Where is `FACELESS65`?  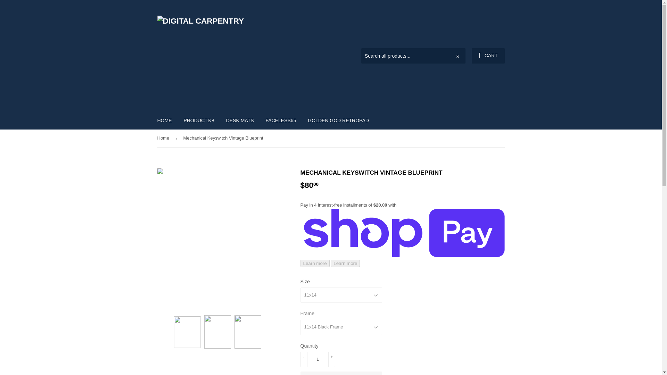 FACELESS65 is located at coordinates (281, 120).